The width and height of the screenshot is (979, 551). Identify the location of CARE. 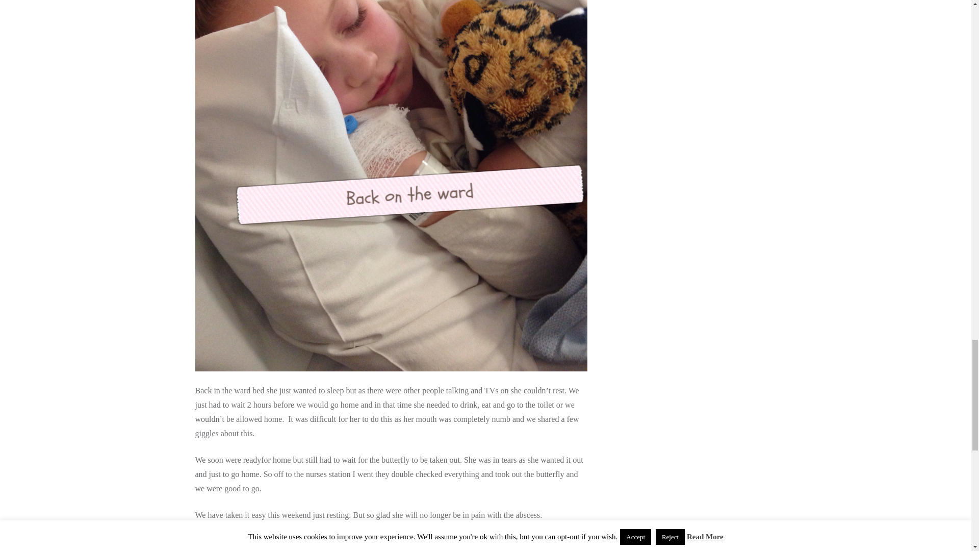
(206, 546).